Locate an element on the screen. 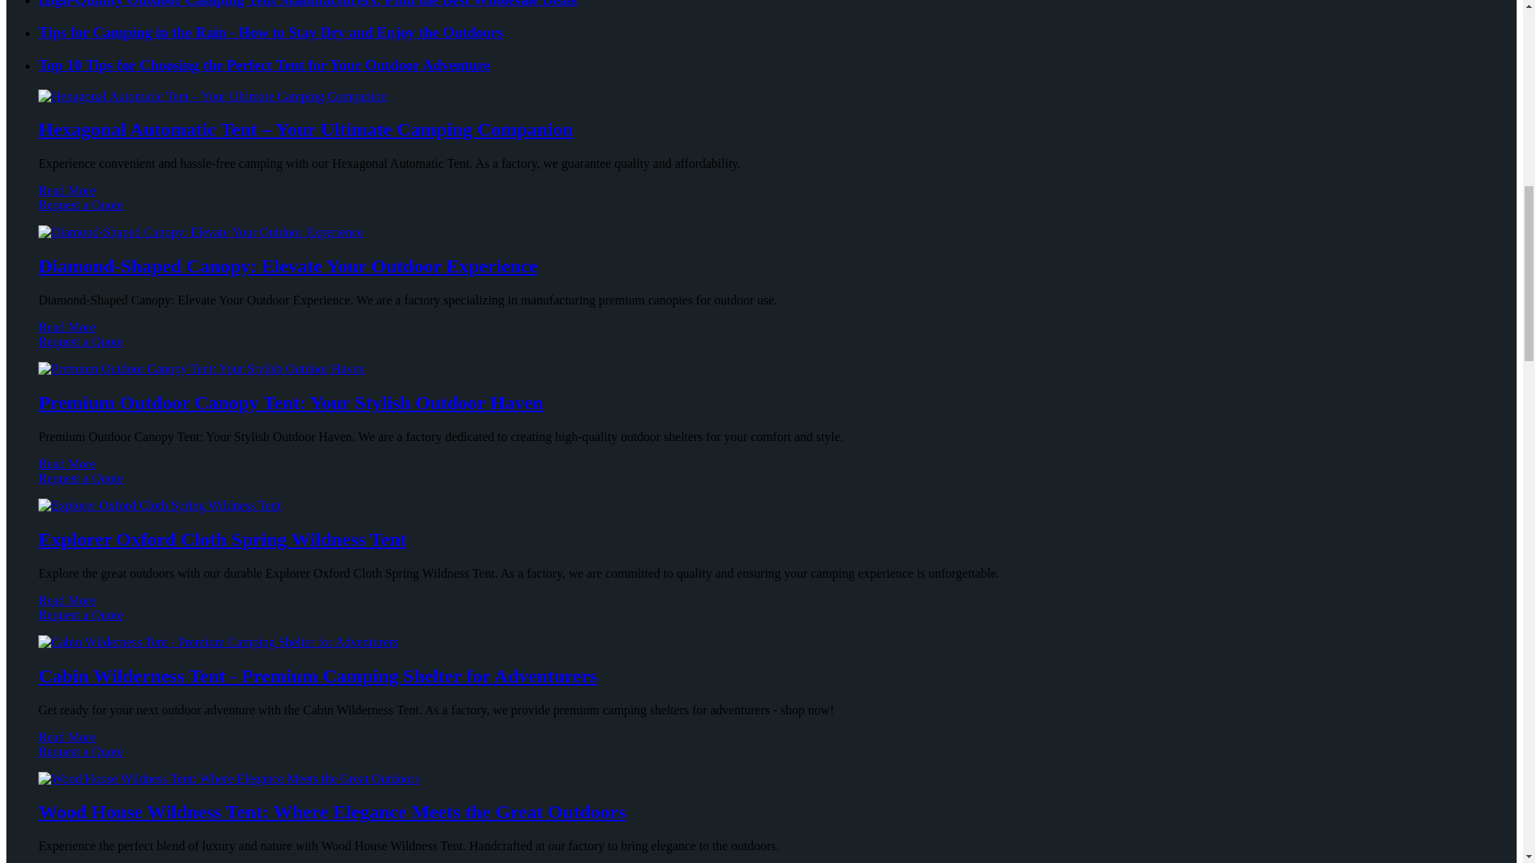  Premium Outdoor Canopy Tent: Your Stylish Outdoor Haven is located at coordinates (291, 403).